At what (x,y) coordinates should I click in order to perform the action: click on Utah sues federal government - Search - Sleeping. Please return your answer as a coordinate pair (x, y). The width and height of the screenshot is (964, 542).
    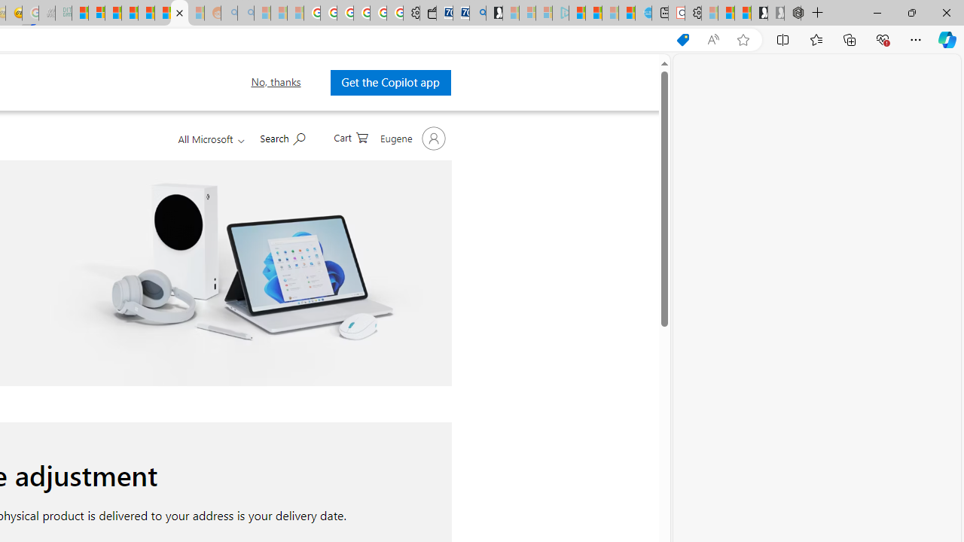
    Looking at the image, I should click on (246, 14).